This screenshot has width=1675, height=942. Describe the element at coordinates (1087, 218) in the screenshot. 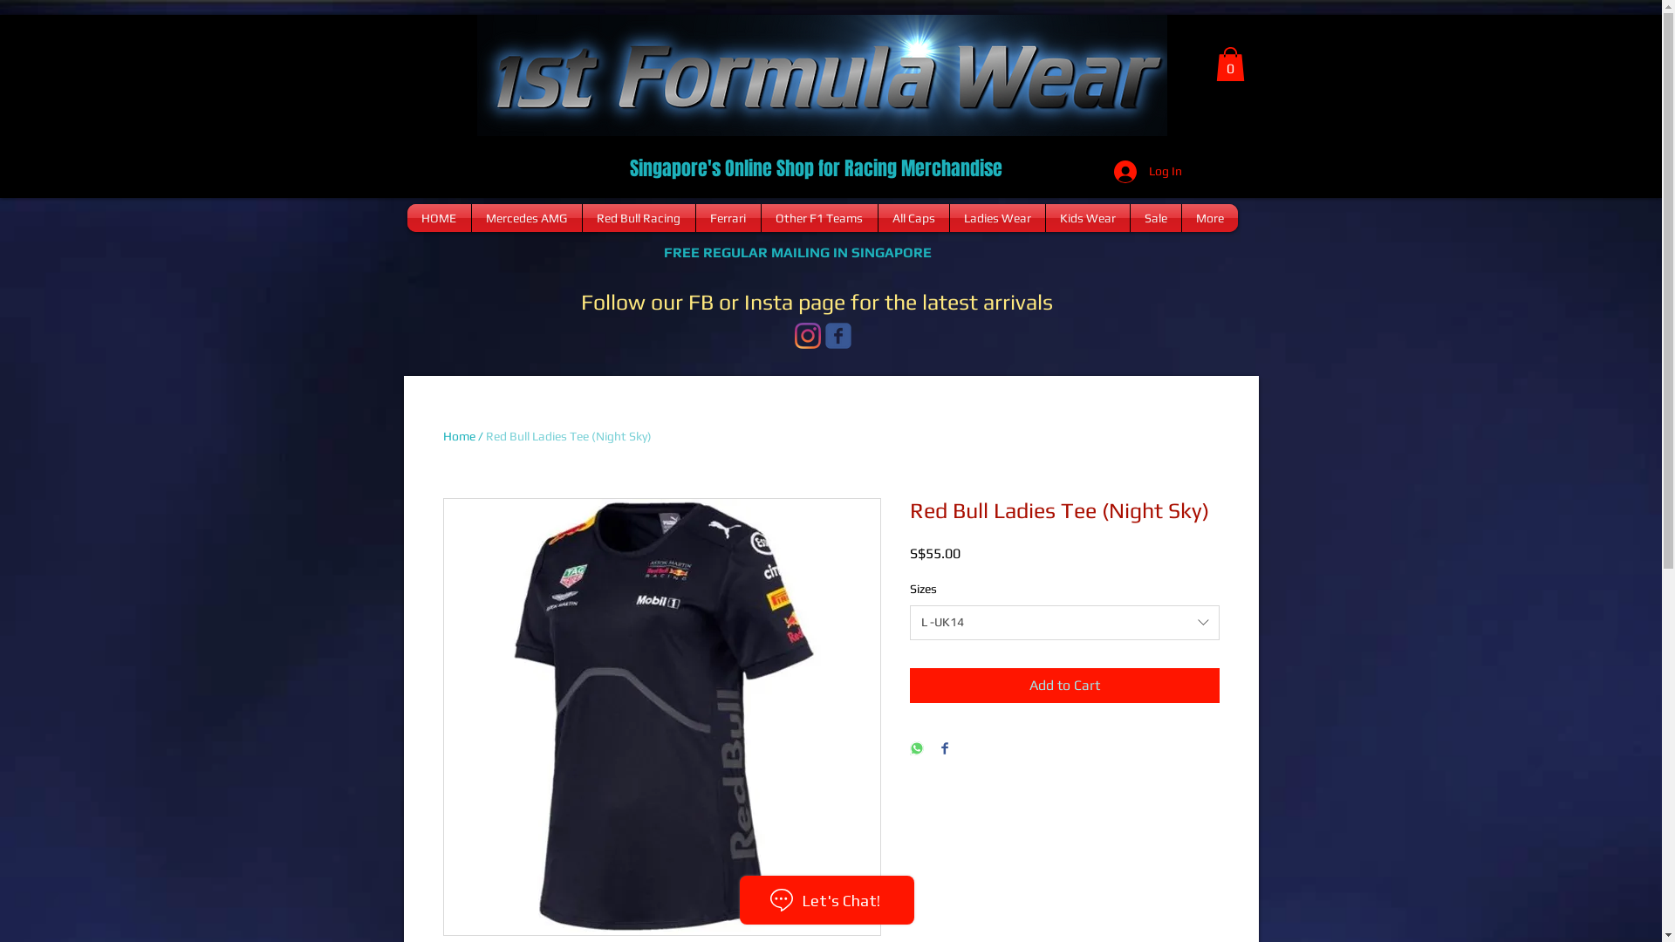

I see `Kids Wear` at that location.